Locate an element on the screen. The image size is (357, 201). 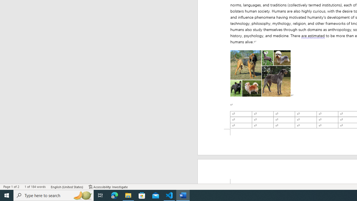
Microsoft Edge is located at coordinates (115, 195).